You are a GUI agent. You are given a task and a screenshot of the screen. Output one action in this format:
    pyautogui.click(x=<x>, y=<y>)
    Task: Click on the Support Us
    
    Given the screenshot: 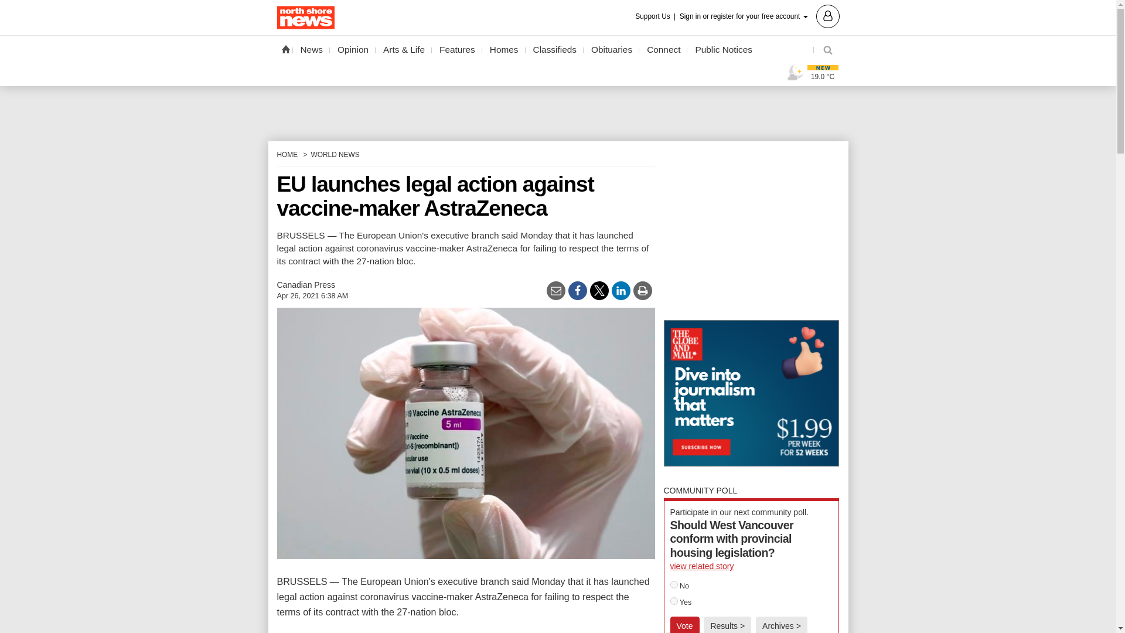 What is the action you would take?
    pyautogui.click(x=656, y=16)
    